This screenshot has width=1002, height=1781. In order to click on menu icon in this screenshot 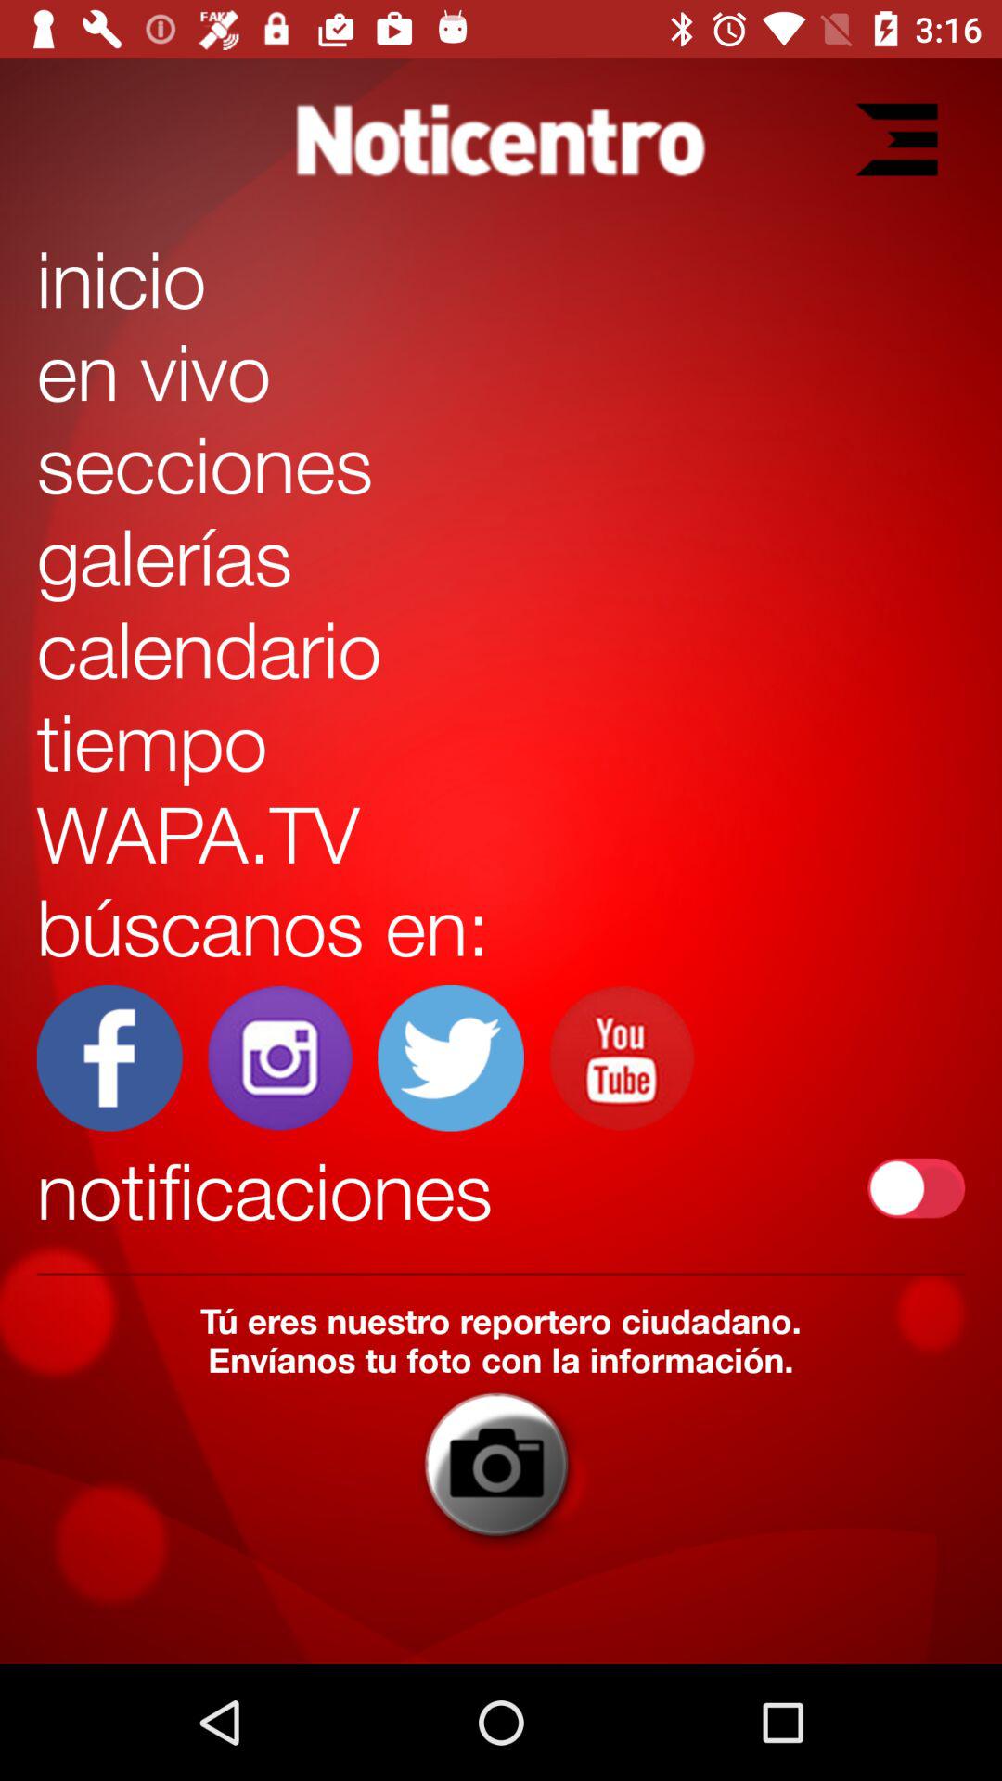, I will do `click(896, 139)`.